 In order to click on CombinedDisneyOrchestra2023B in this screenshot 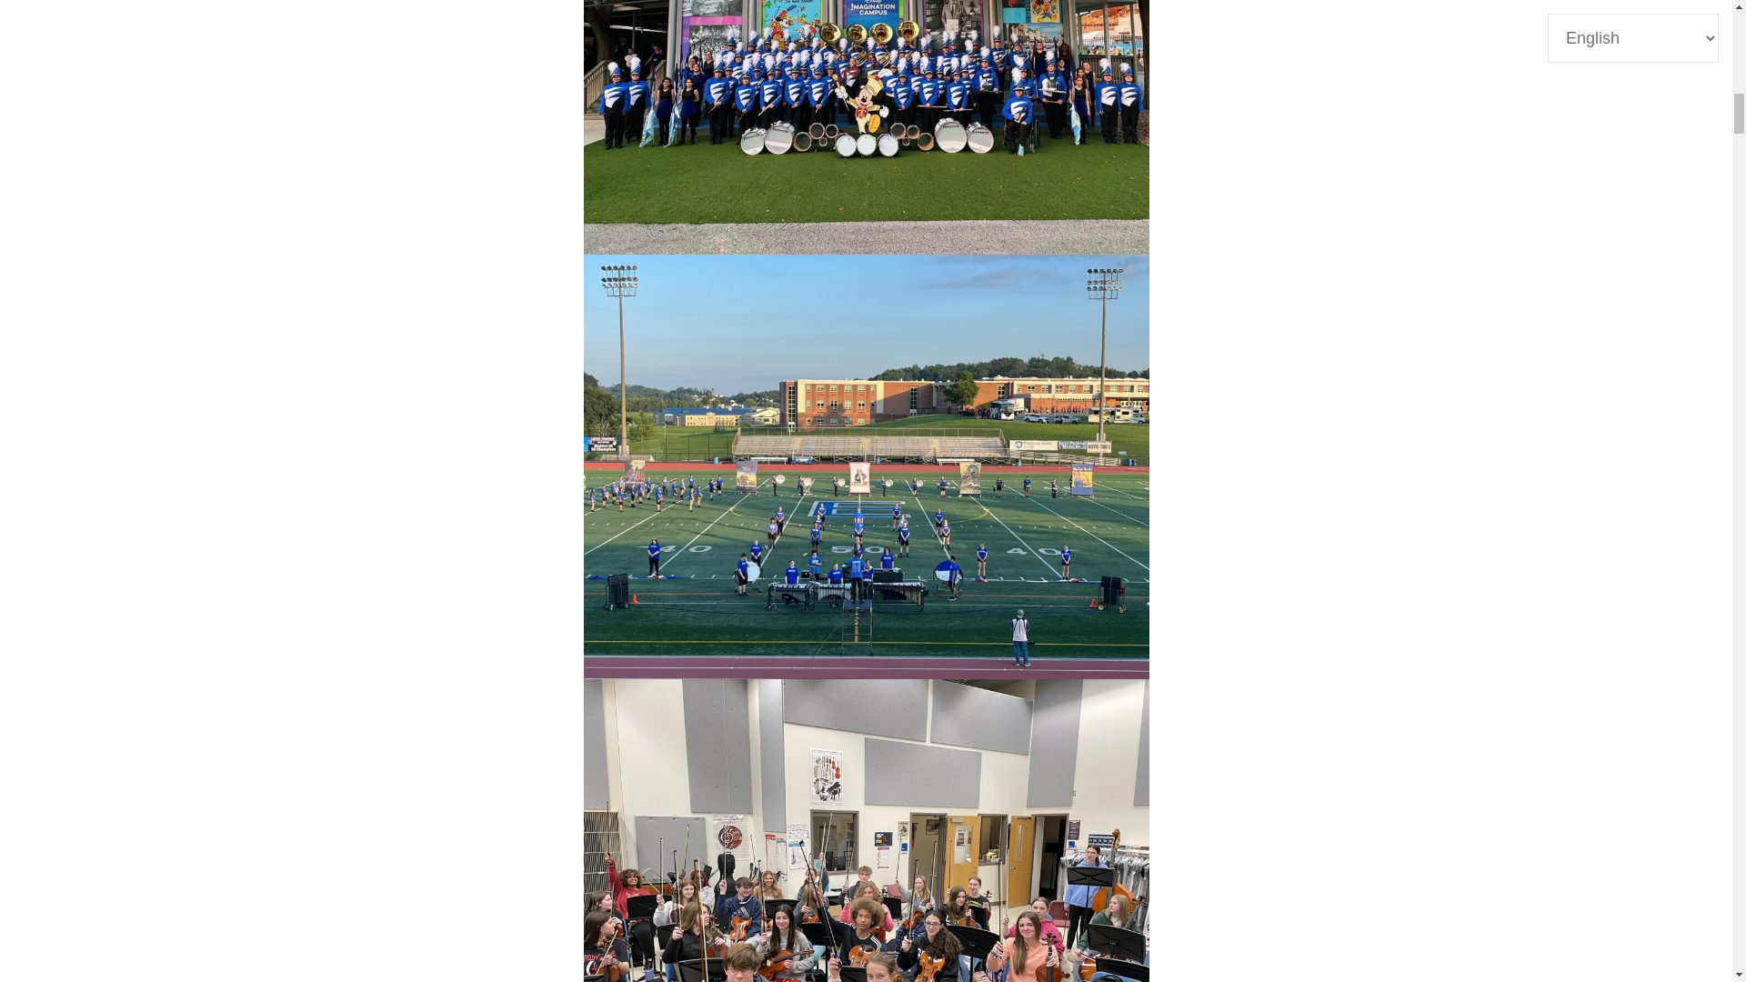, I will do `click(866, 831)`.